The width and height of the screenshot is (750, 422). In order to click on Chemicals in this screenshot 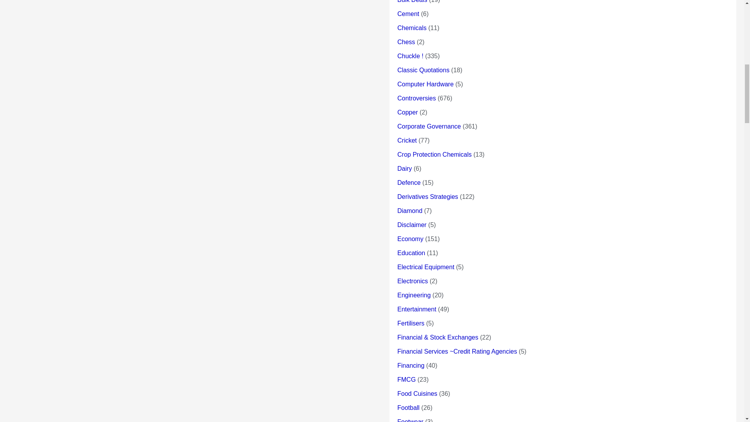, I will do `click(412, 27)`.